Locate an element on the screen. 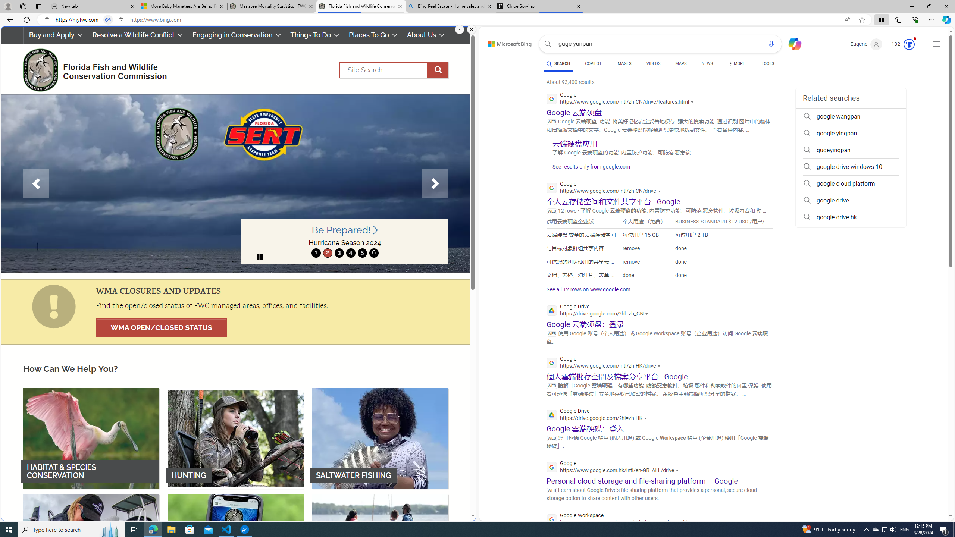 This screenshot has width=955, height=537. Places To Go is located at coordinates (372, 35).